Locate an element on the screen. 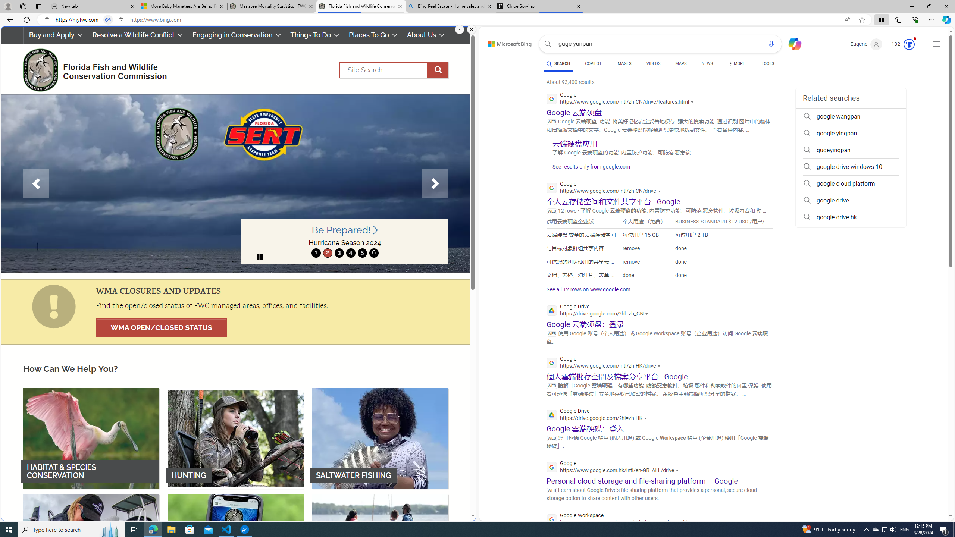 This screenshot has width=955, height=537. Places To Go is located at coordinates (372, 35).